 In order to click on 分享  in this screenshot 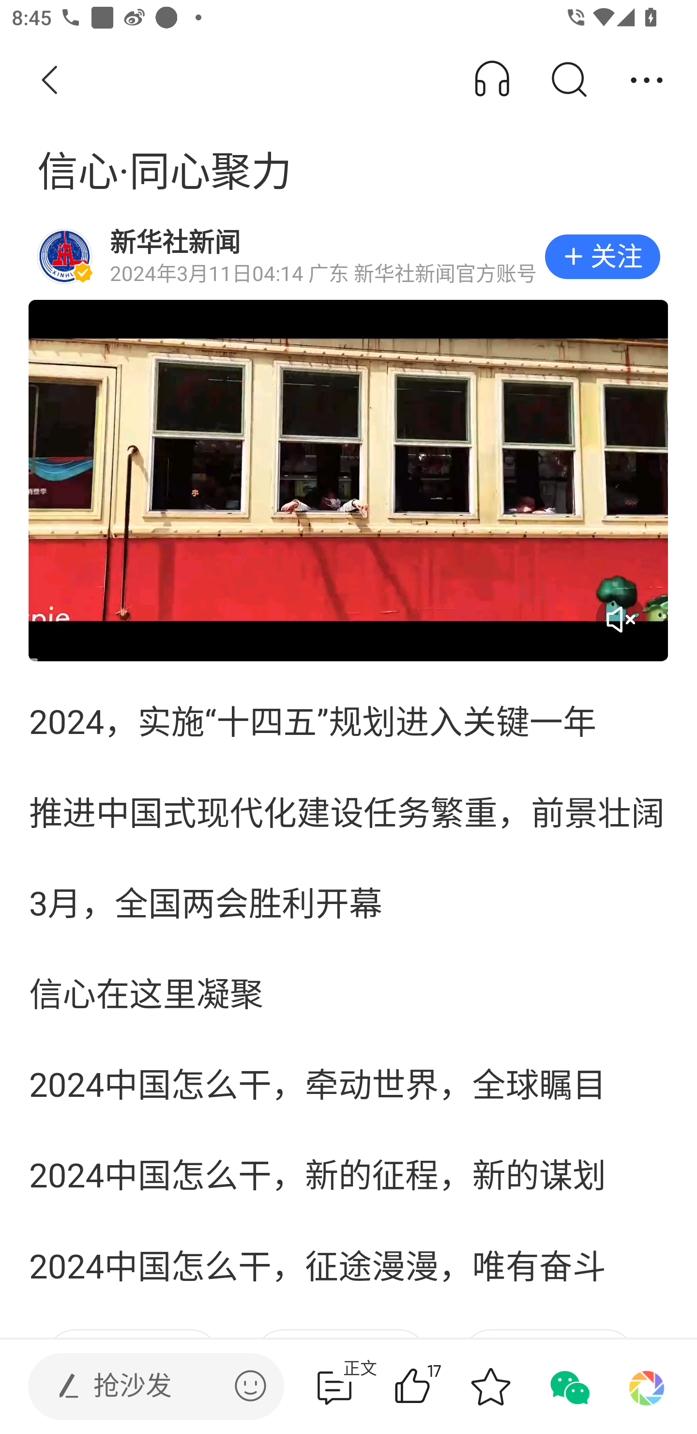, I will do `click(647, 80)`.